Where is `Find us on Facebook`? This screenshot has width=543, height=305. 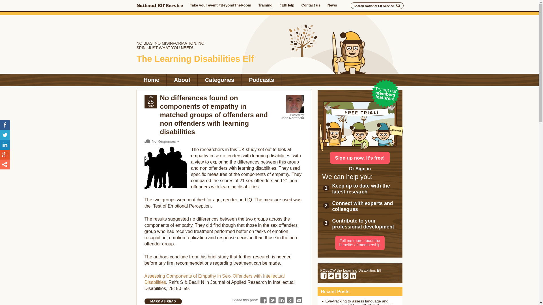
Find us on Facebook is located at coordinates (323, 276).